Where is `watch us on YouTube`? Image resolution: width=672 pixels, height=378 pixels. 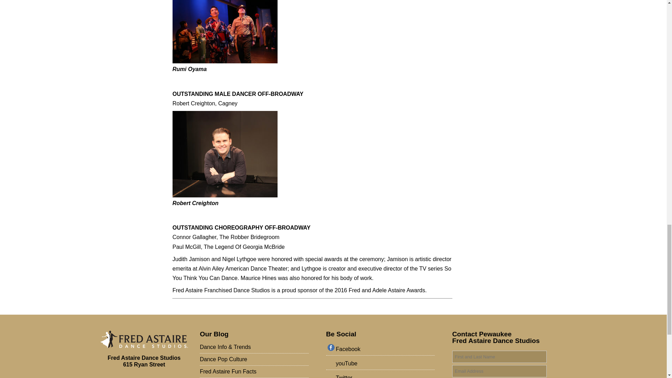
watch us on YouTube is located at coordinates (382, 364).